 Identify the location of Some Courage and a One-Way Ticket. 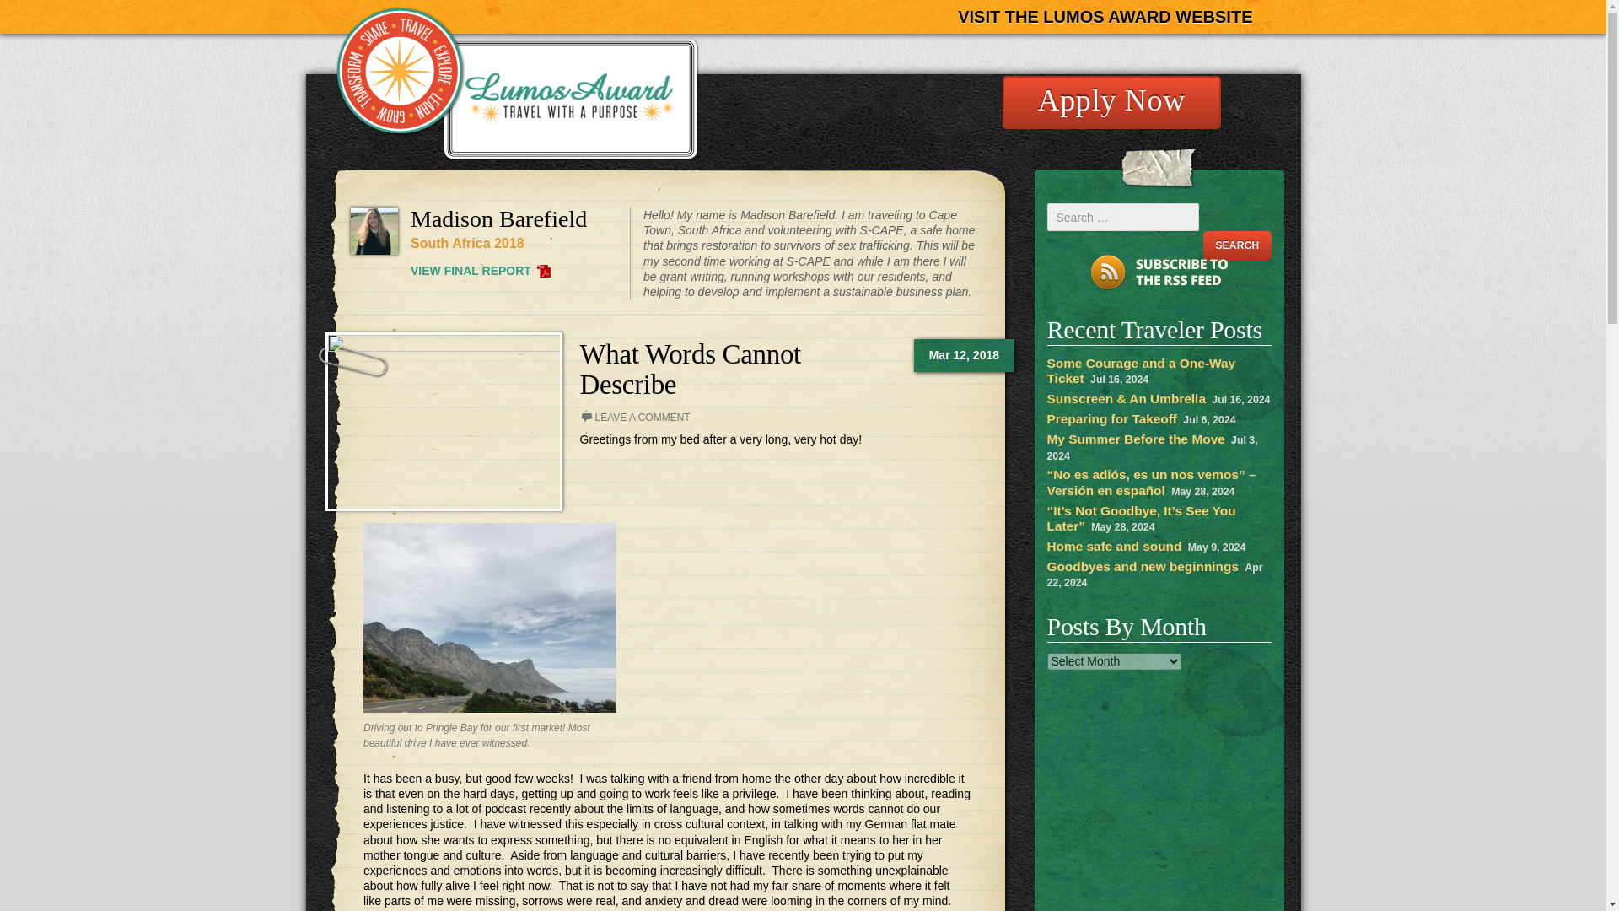
(1142, 370).